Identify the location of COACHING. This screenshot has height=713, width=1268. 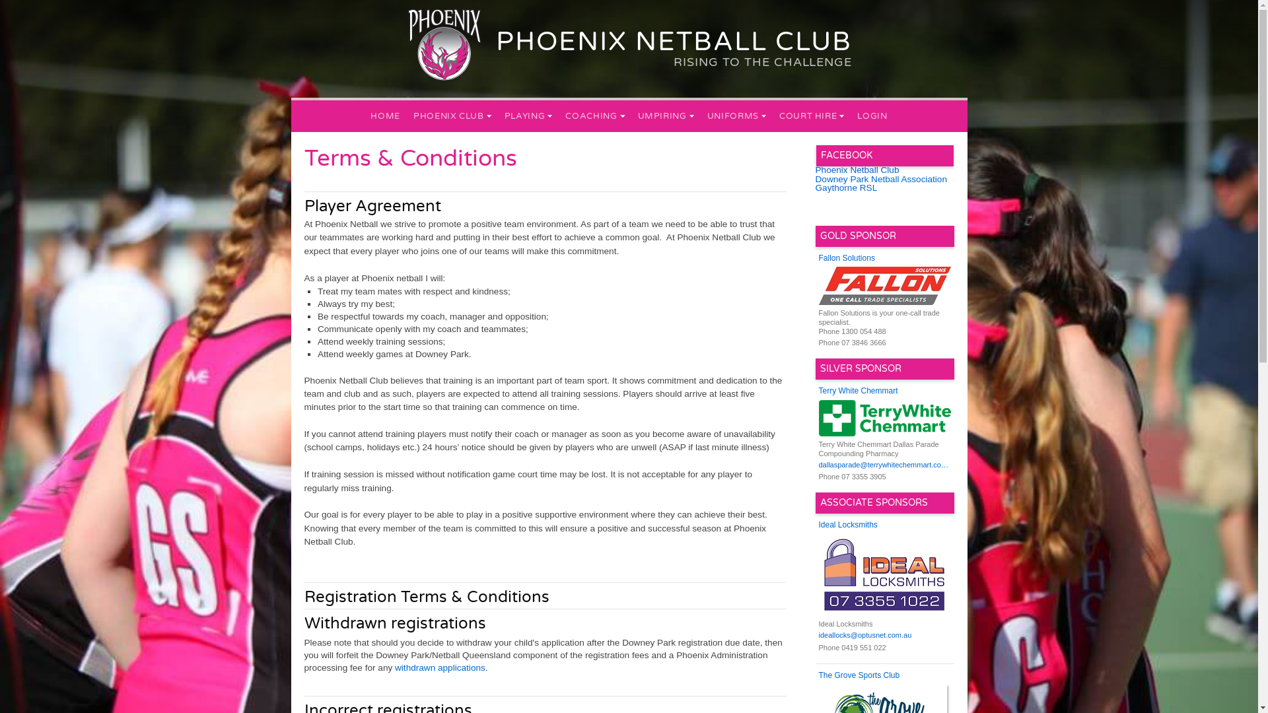
(594, 116).